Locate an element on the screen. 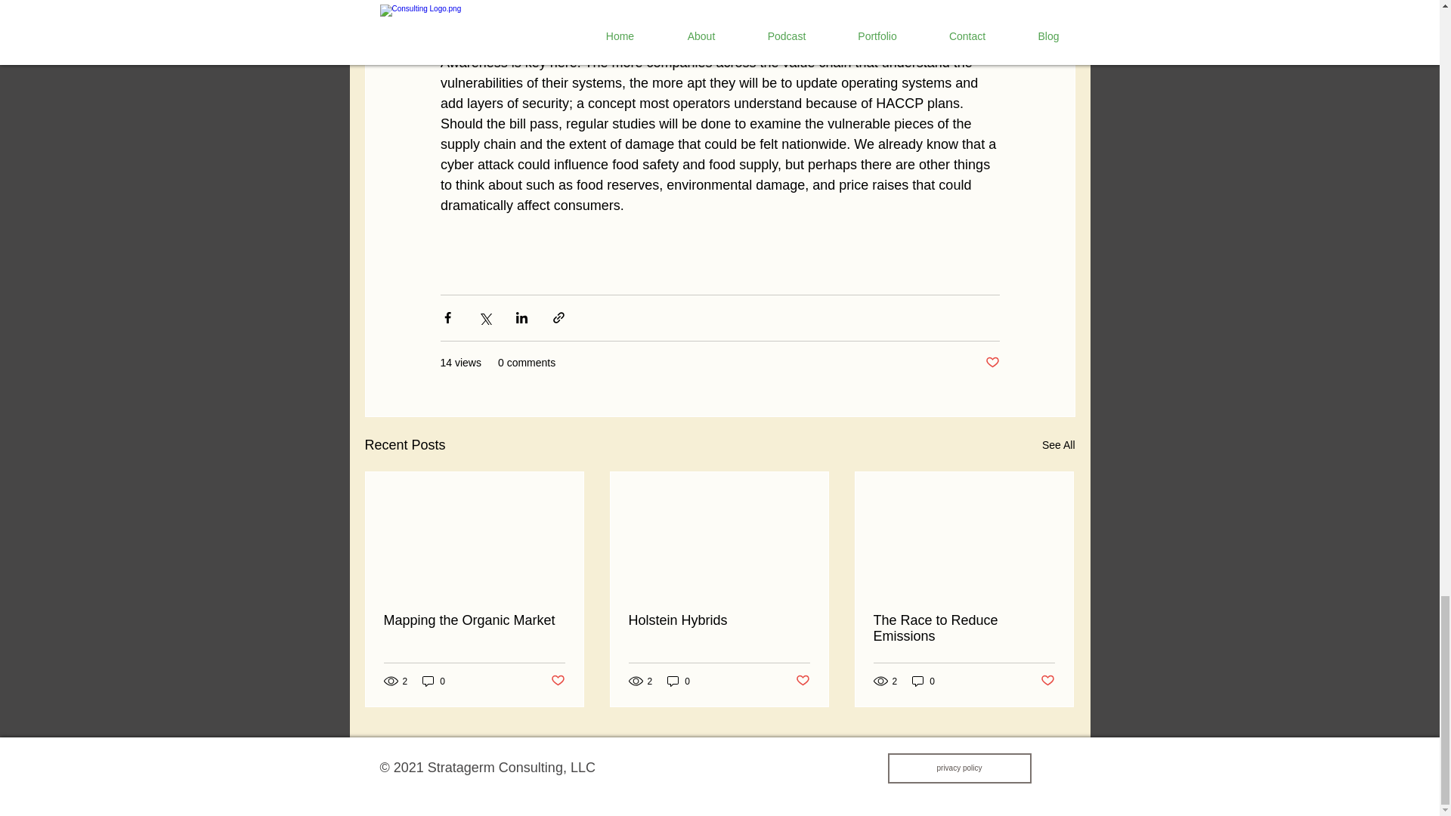 The width and height of the screenshot is (1451, 816). Post not marked as liked is located at coordinates (992, 363).